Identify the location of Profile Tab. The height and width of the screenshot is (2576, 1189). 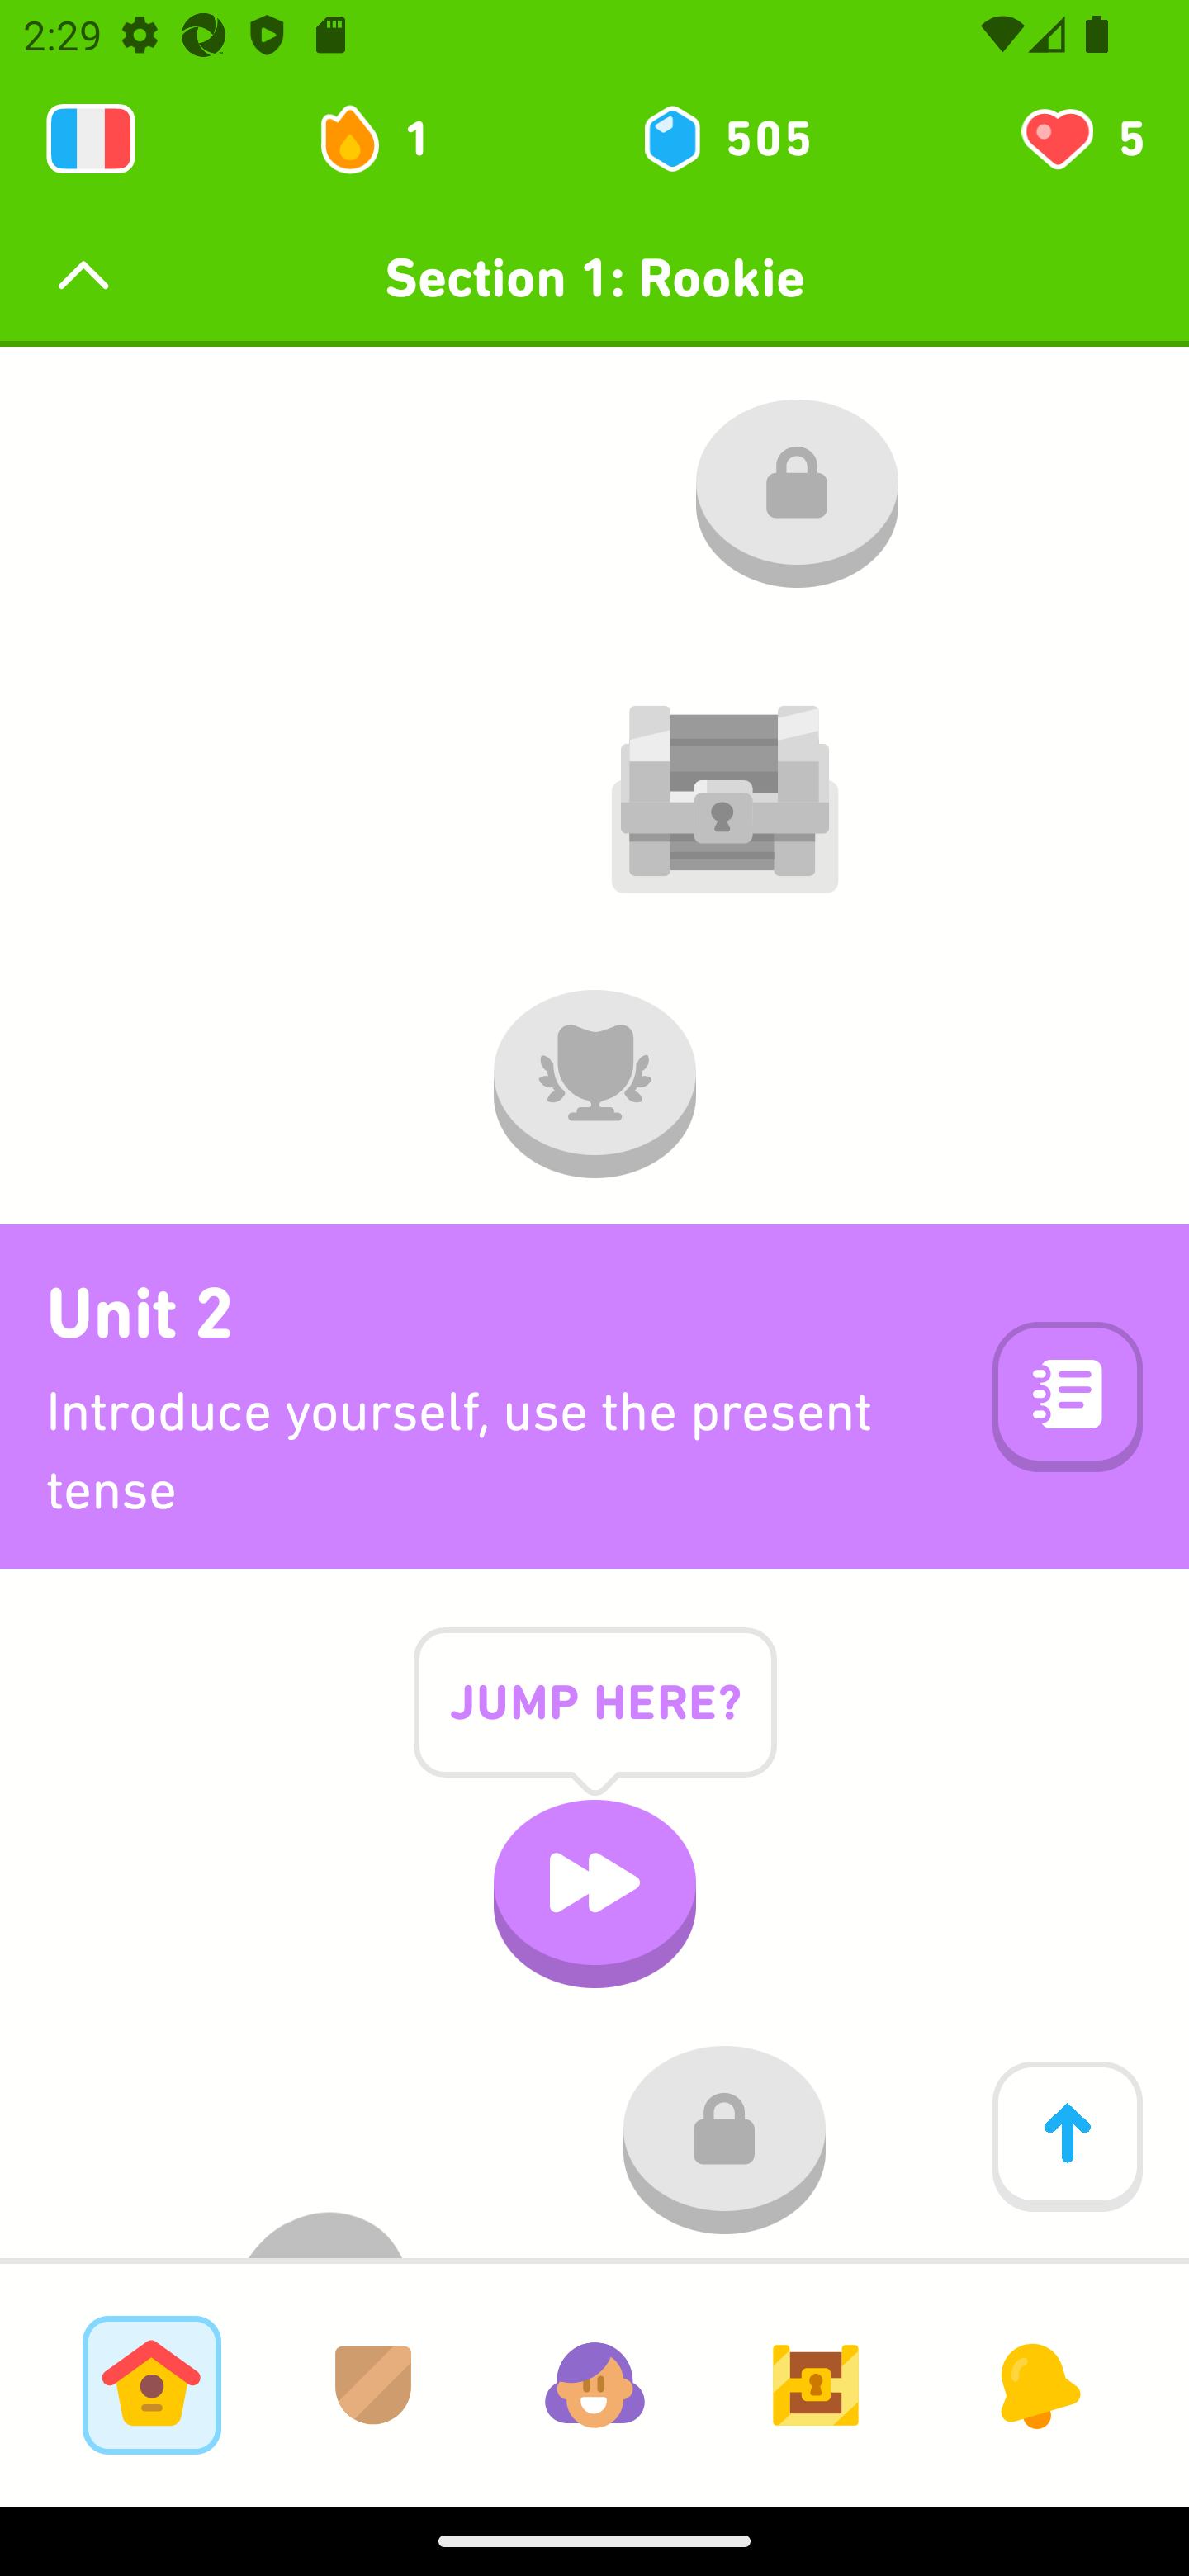
(594, 2384).